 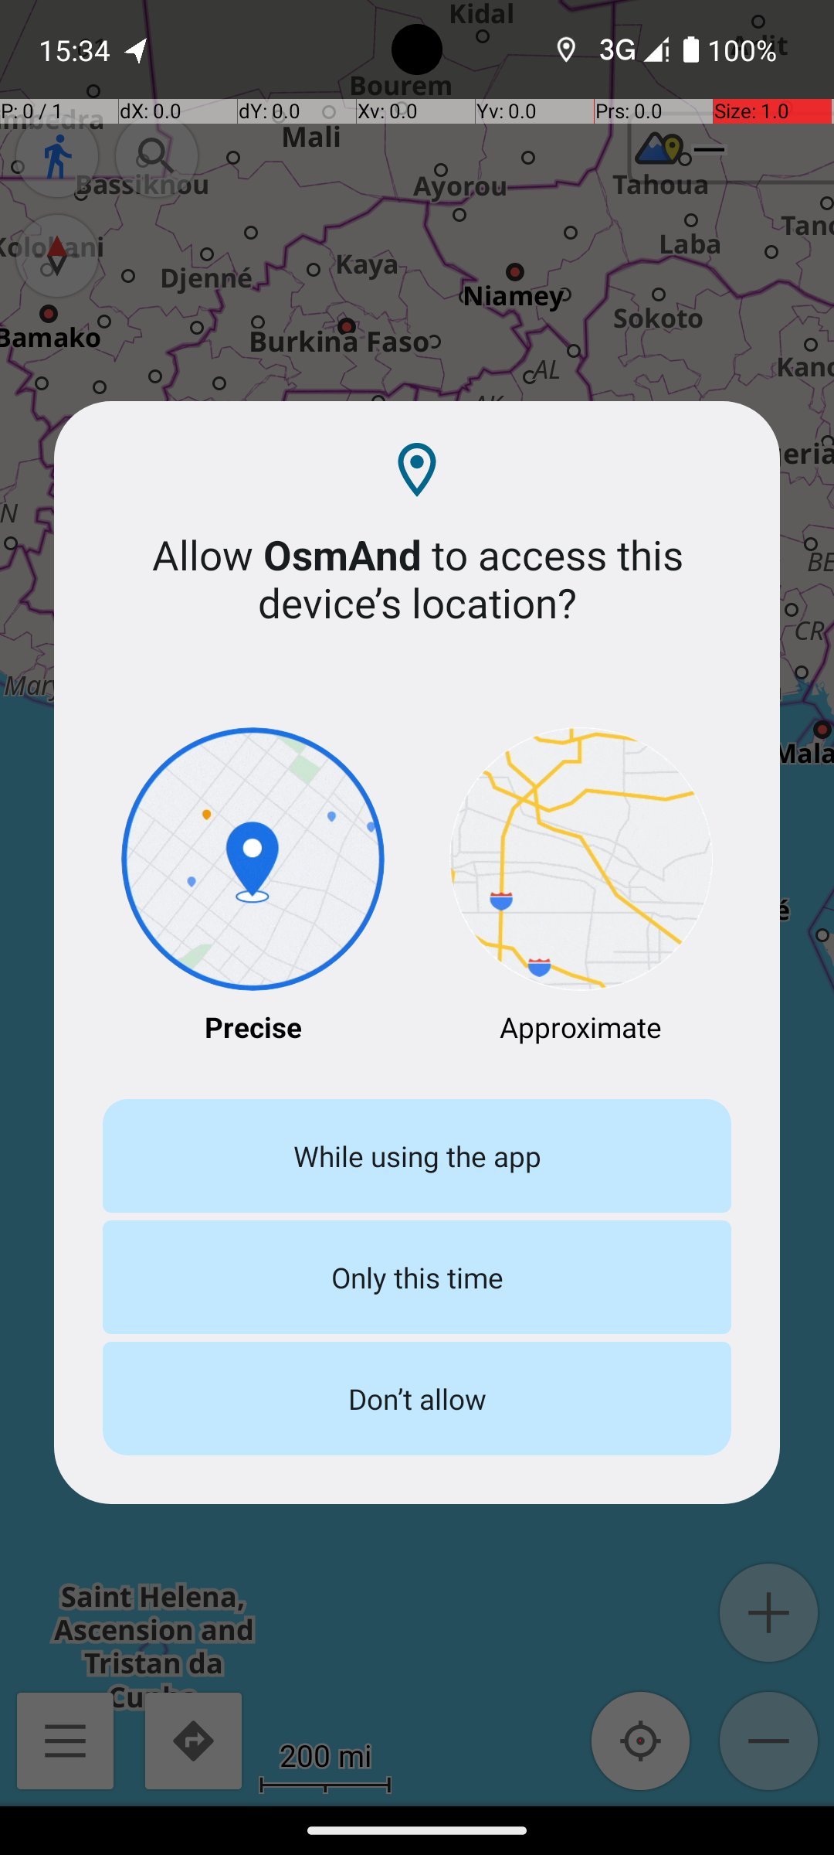 What do you see at coordinates (417, 1156) in the screenshot?
I see `While using the app` at bounding box center [417, 1156].